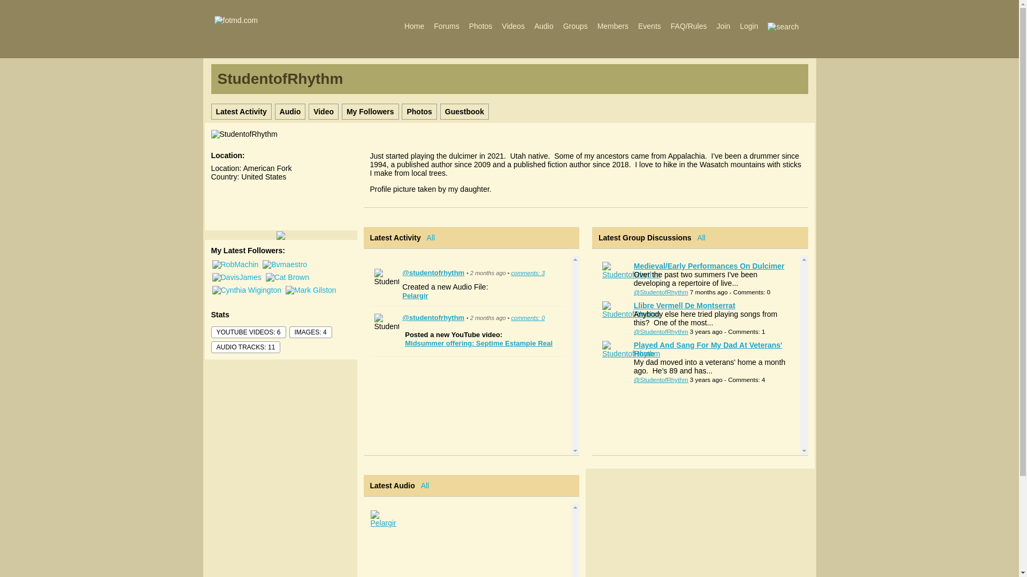 This screenshot has height=577, width=1027. Describe the element at coordinates (433, 272) in the screenshot. I see `StudentofRhythm` at that location.